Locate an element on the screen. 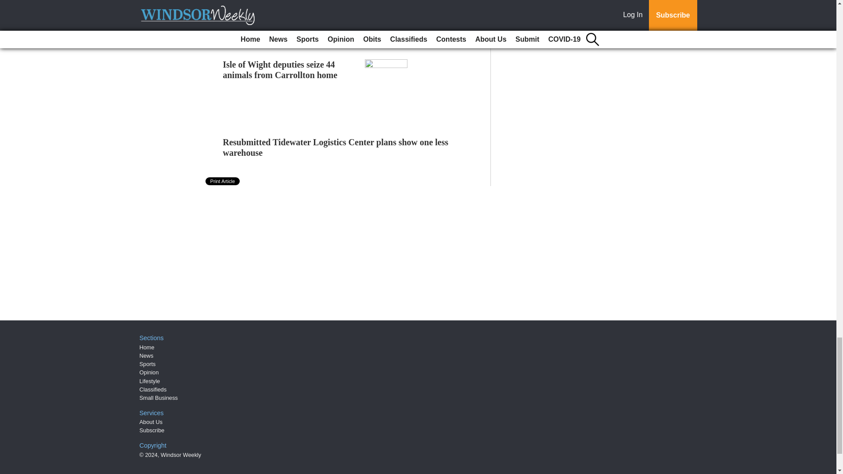  Home is located at coordinates (147, 348).